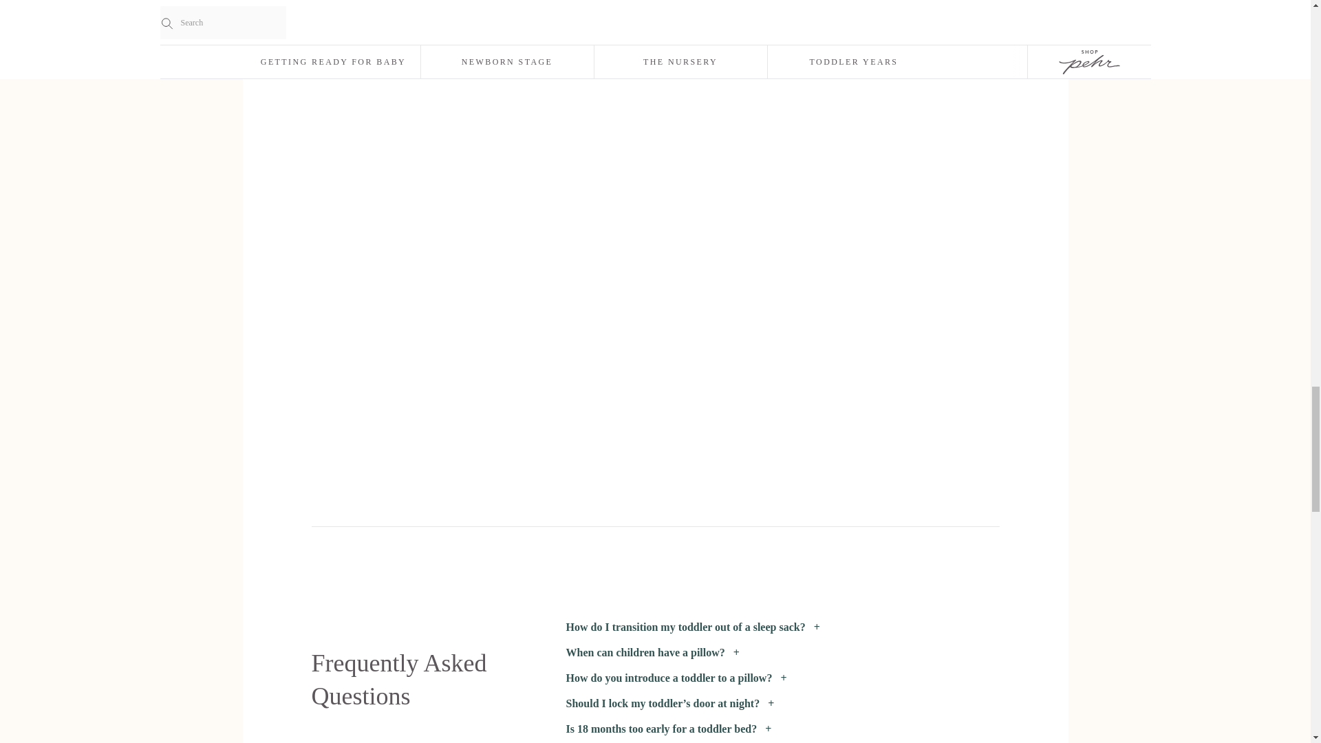 The width and height of the screenshot is (1321, 743). What do you see at coordinates (782, 627) in the screenshot?
I see `How do I transition my toddler out of a sleep sack?` at bounding box center [782, 627].